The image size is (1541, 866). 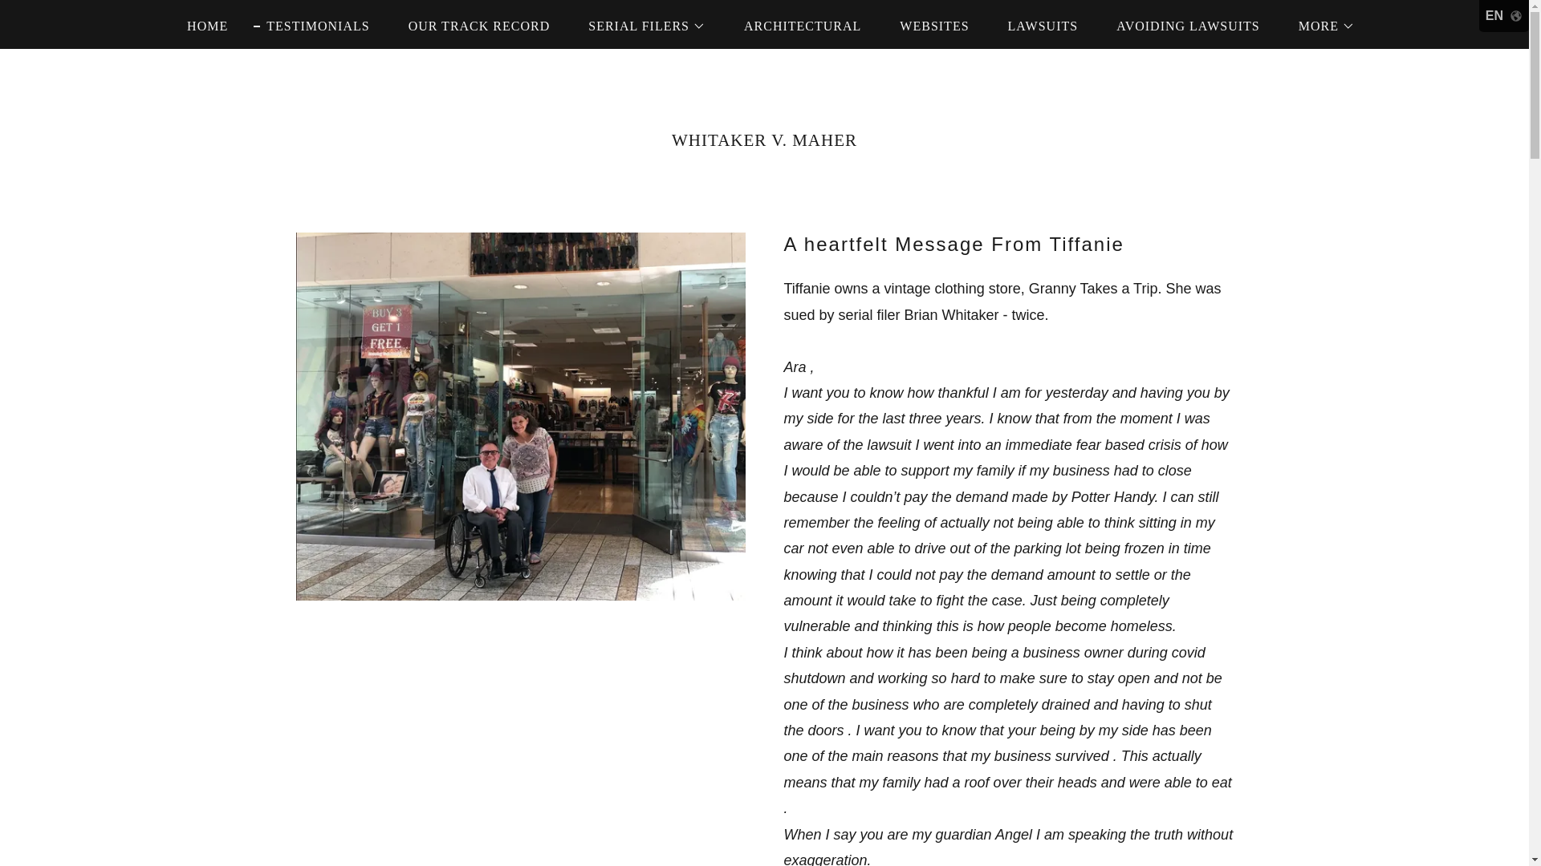 What do you see at coordinates (1037, 26) in the screenshot?
I see `LAWSUITS` at bounding box center [1037, 26].